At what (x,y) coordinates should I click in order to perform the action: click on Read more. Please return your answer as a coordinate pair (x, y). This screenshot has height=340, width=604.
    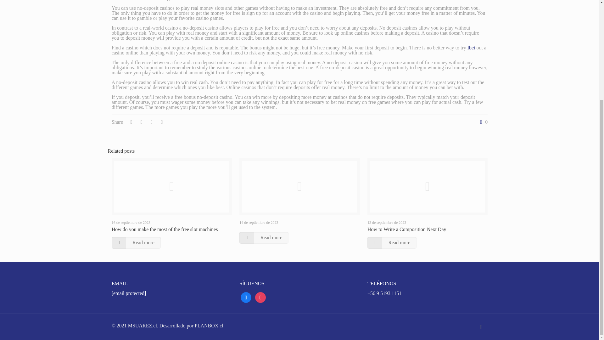
    Looking at the image, I should click on (264, 237).